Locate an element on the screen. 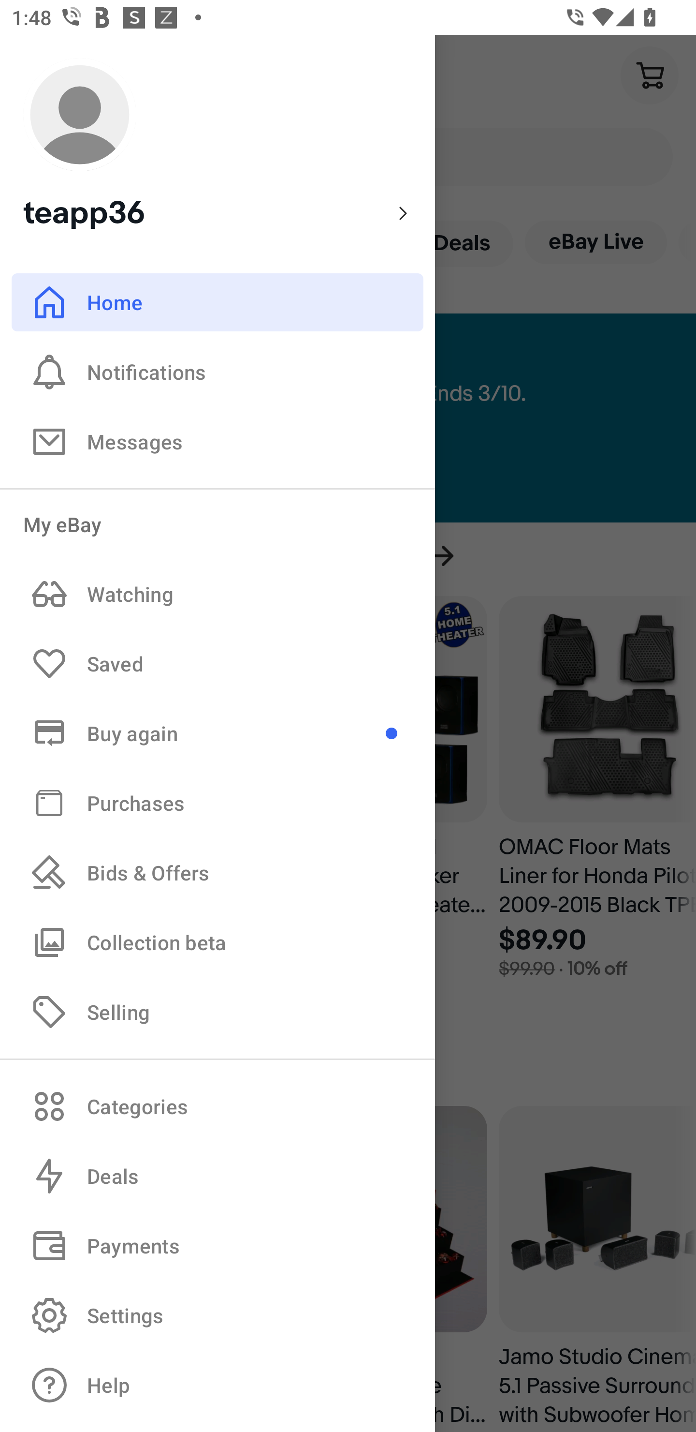 This screenshot has width=696, height=1432. Buy again Is new feature is located at coordinates (217, 733).